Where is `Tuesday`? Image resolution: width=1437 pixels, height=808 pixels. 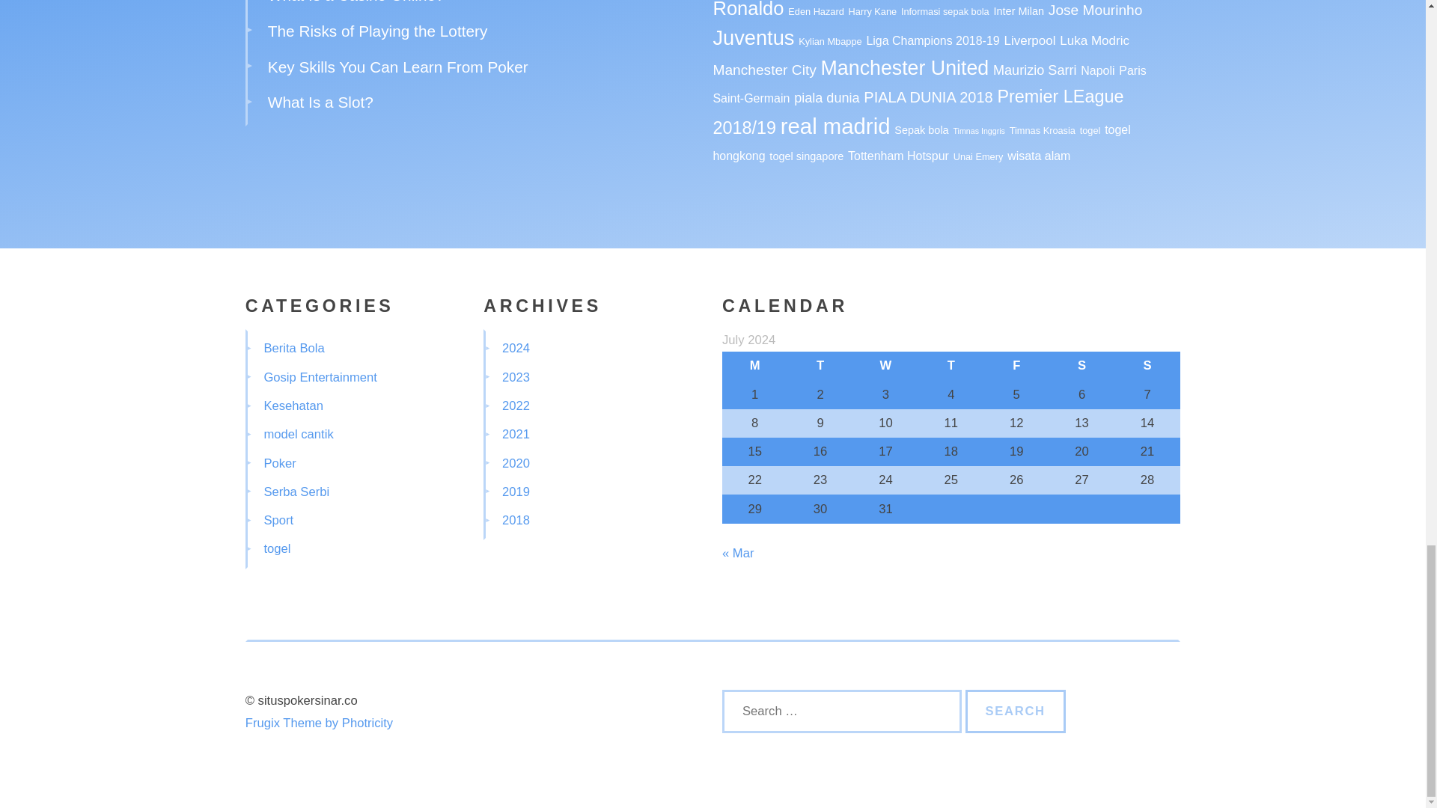
Tuesday is located at coordinates (820, 365).